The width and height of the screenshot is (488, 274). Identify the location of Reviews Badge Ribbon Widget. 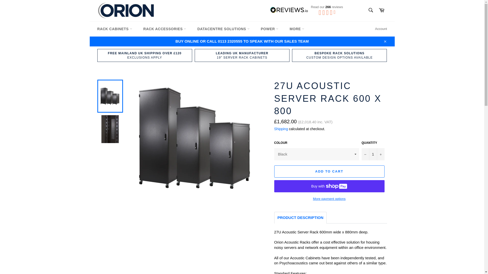
(308, 10).